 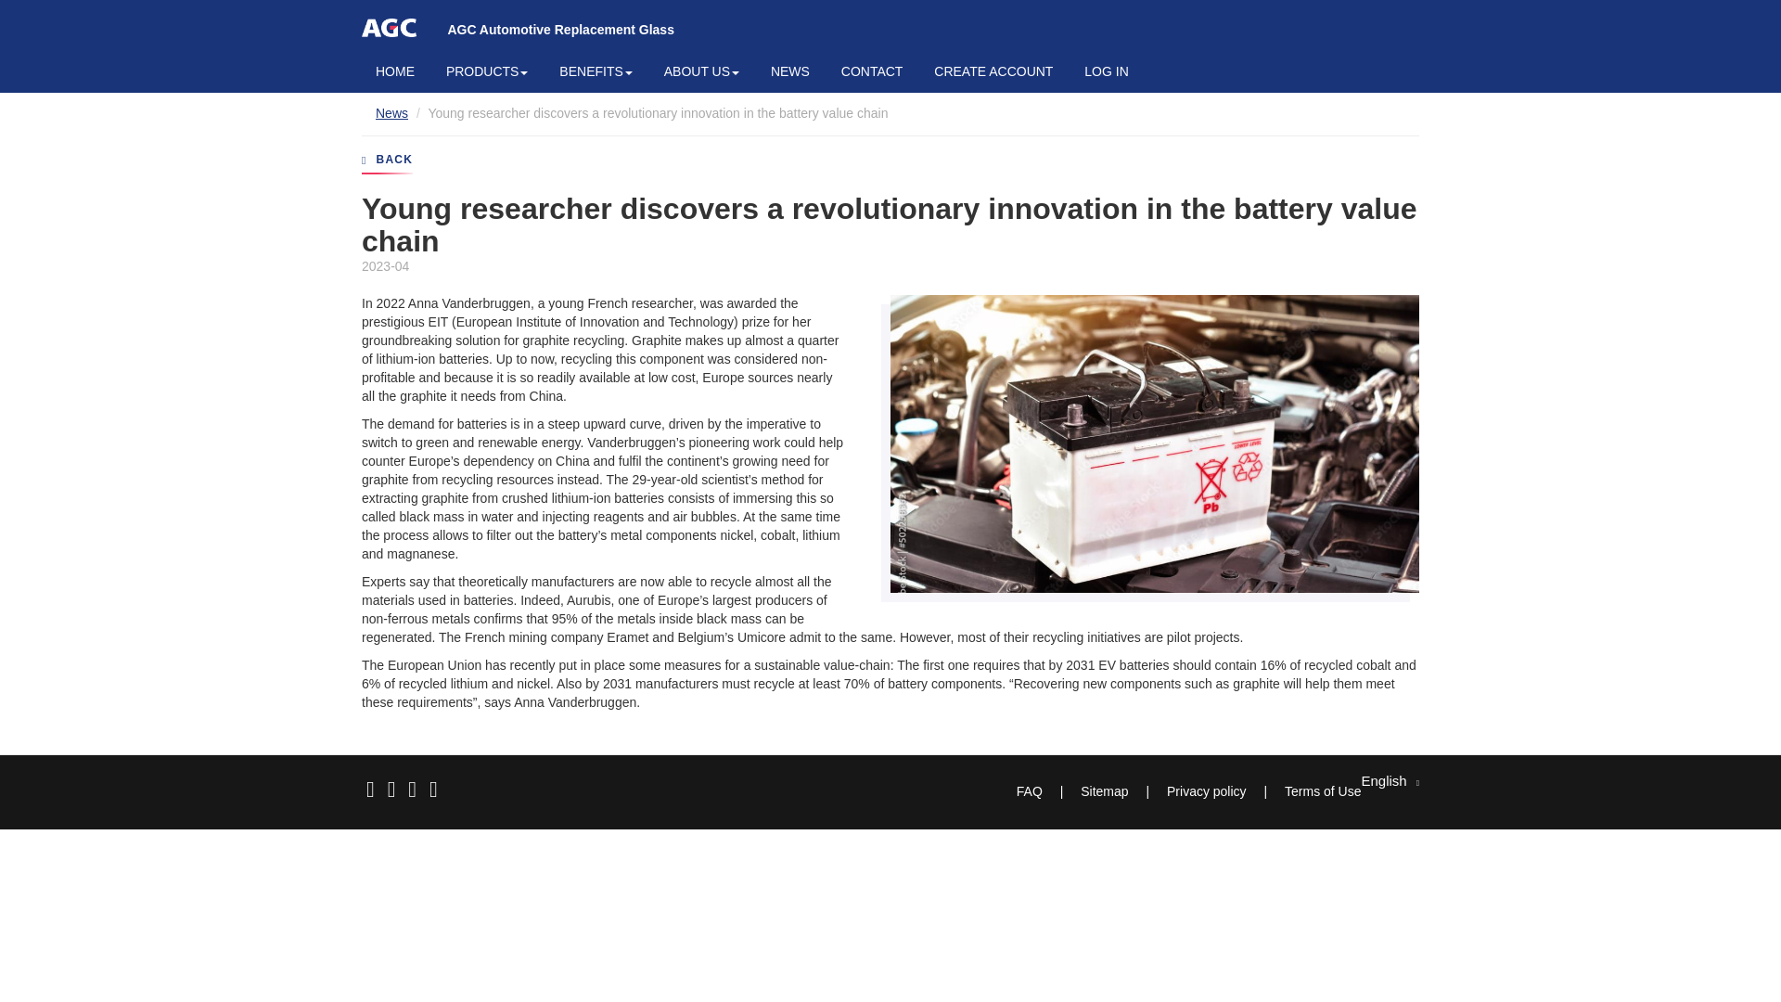 I want to click on Home, so click(x=389, y=28).